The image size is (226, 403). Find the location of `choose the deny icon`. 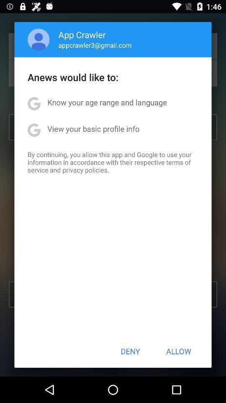

choose the deny icon is located at coordinates (130, 351).